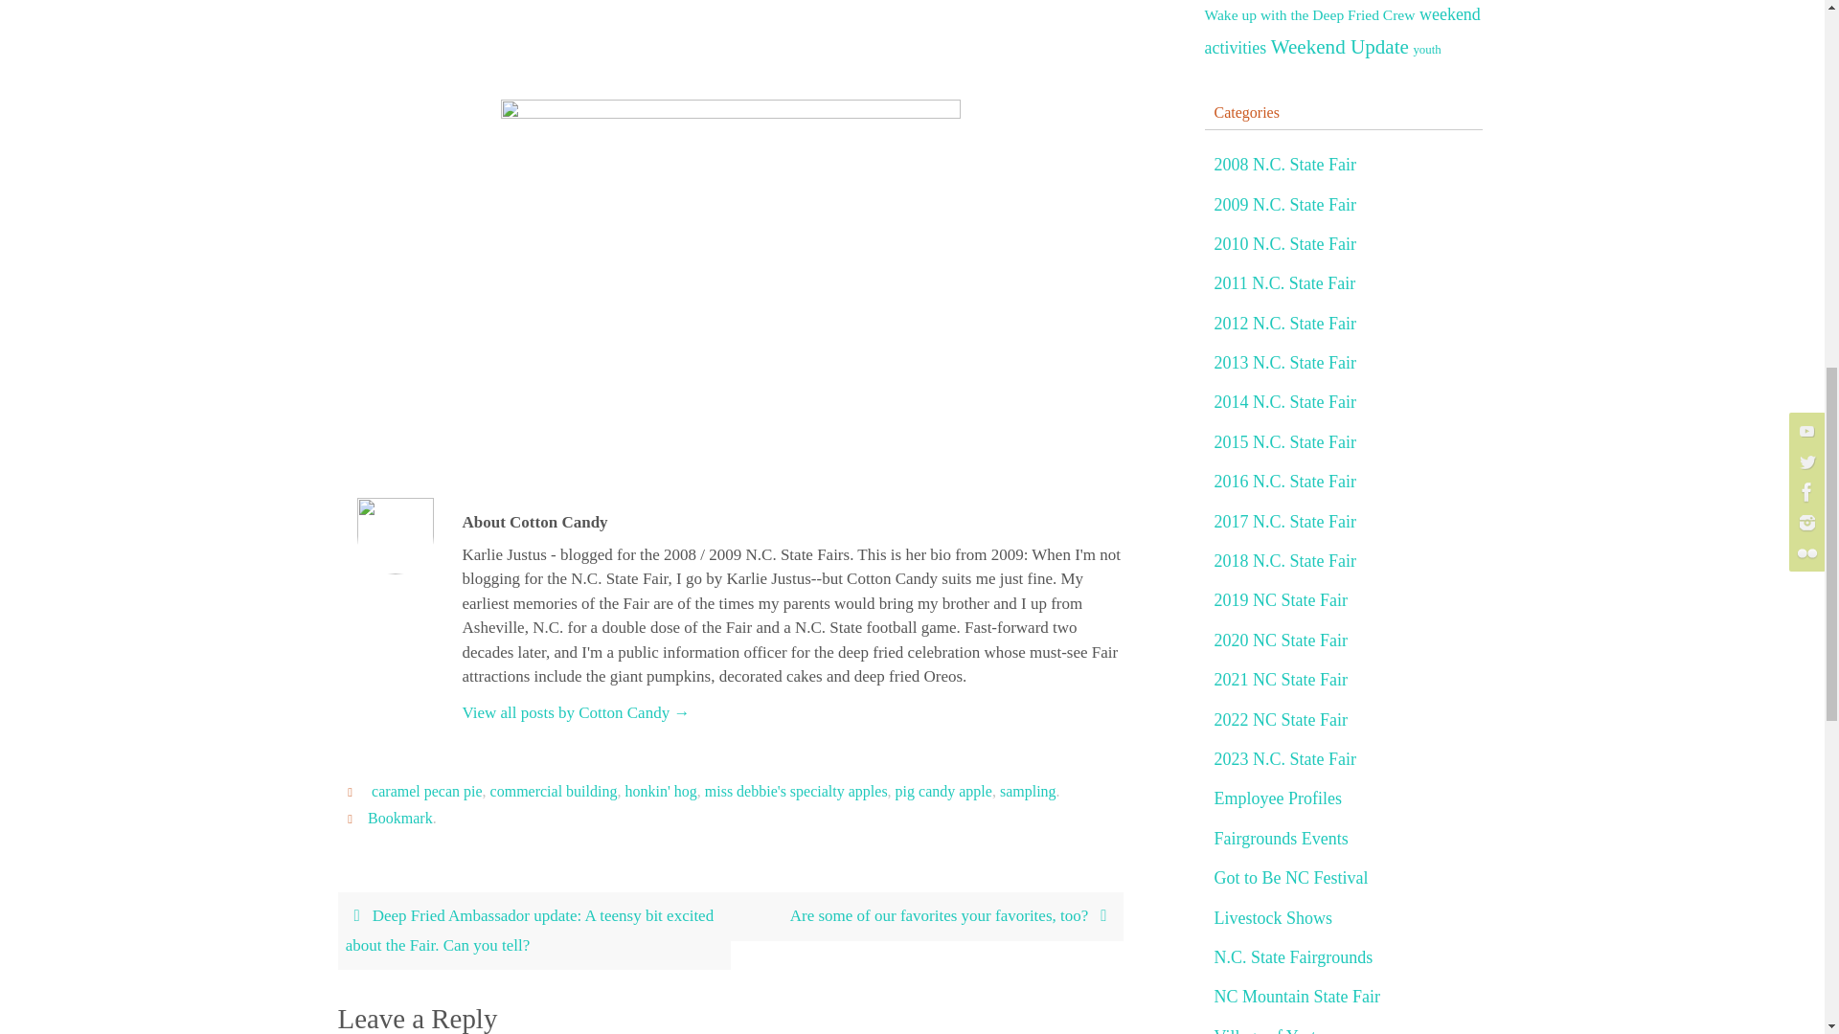  What do you see at coordinates (661, 791) in the screenshot?
I see `honkin' hog` at bounding box center [661, 791].